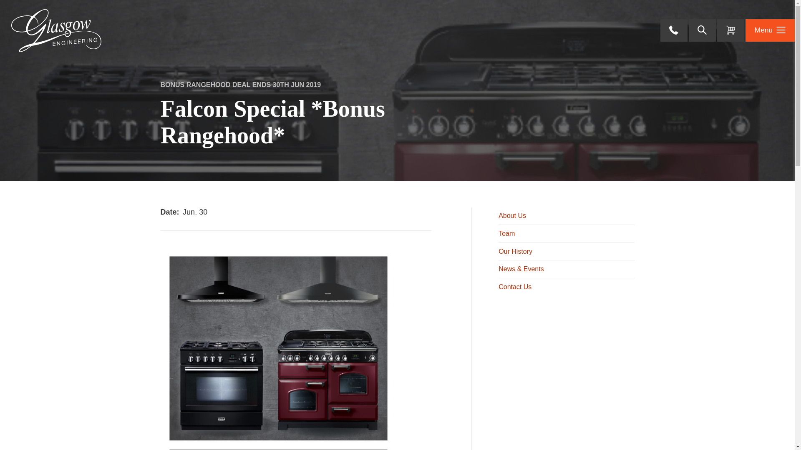 This screenshot has height=450, width=801. Describe the element at coordinates (567, 216) in the screenshot. I see `About Us` at that location.